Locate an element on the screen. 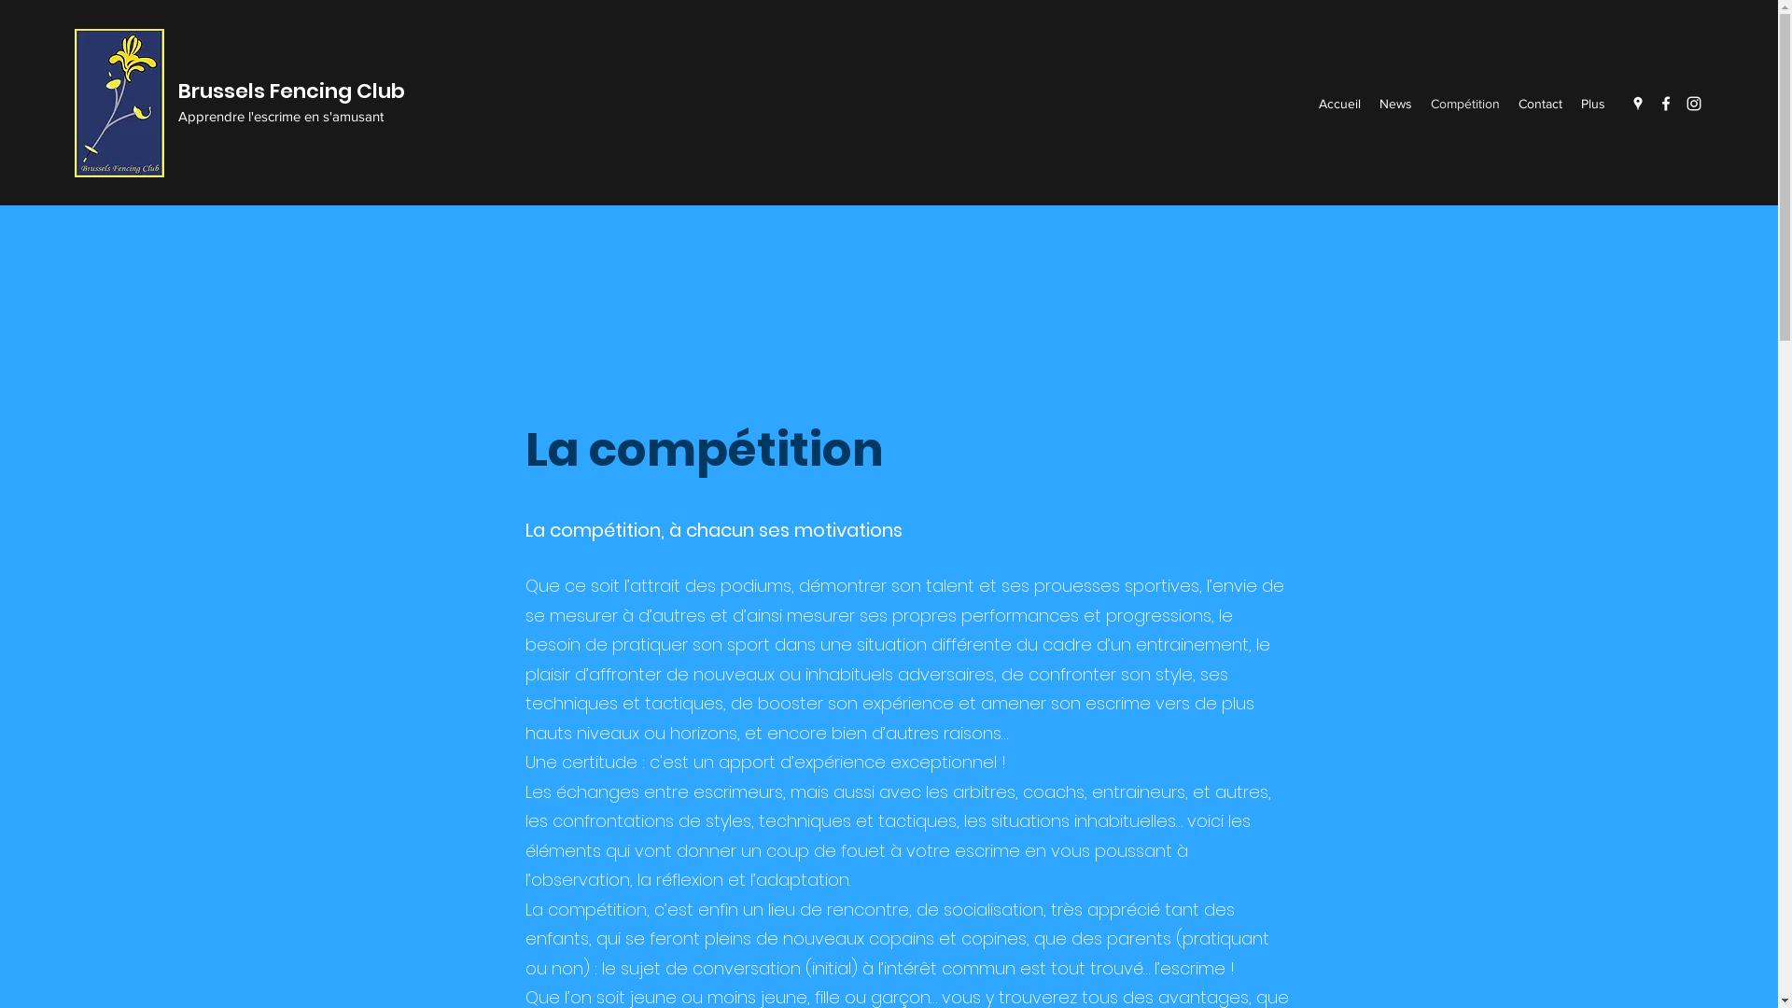 This screenshot has width=1792, height=1008. Accueil is located at coordinates (1340, 104).